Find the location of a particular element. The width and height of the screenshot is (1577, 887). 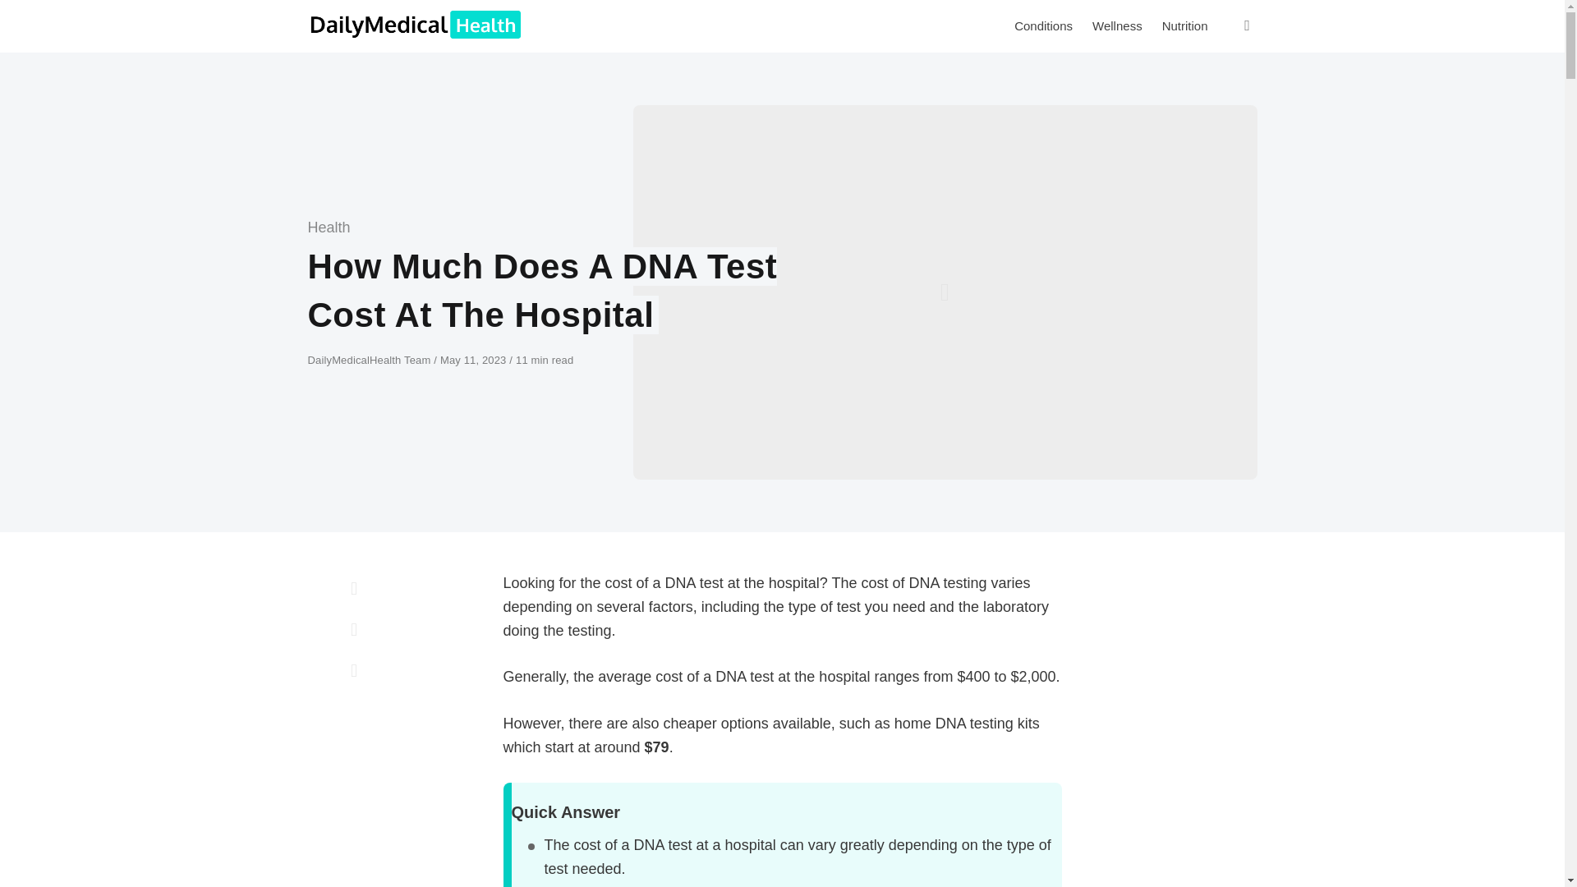

Conditions is located at coordinates (1043, 26).